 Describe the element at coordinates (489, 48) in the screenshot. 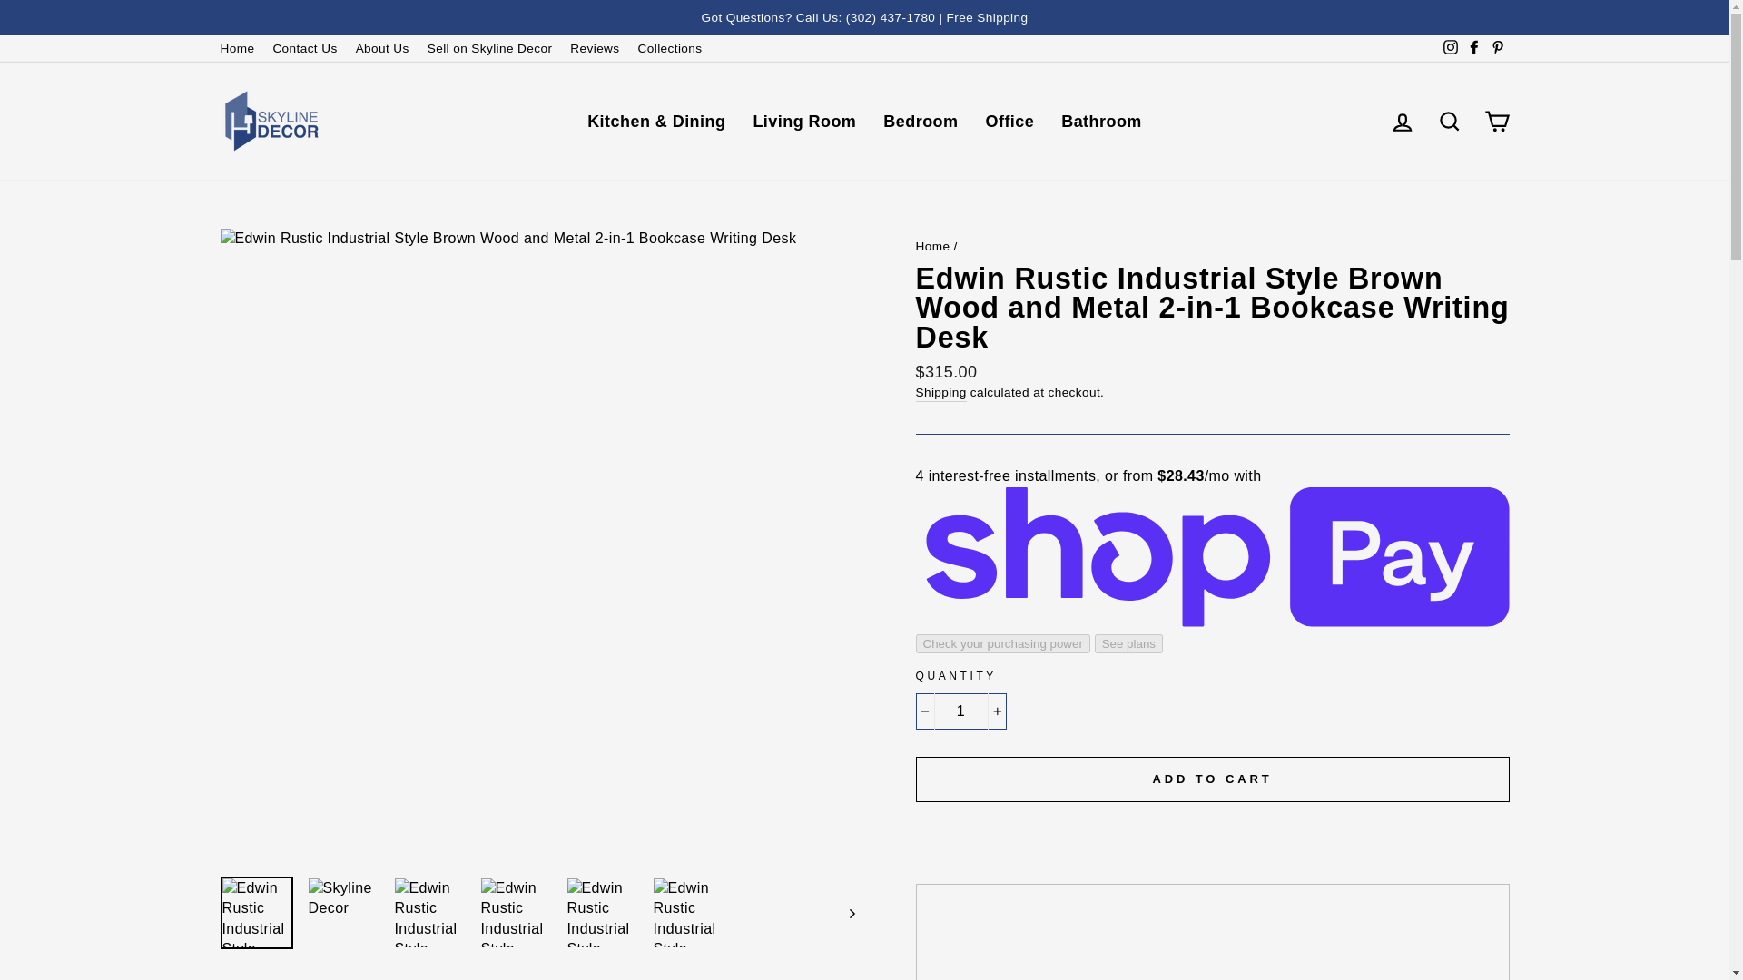

I see `Sell on Skyline Decor` at that location.